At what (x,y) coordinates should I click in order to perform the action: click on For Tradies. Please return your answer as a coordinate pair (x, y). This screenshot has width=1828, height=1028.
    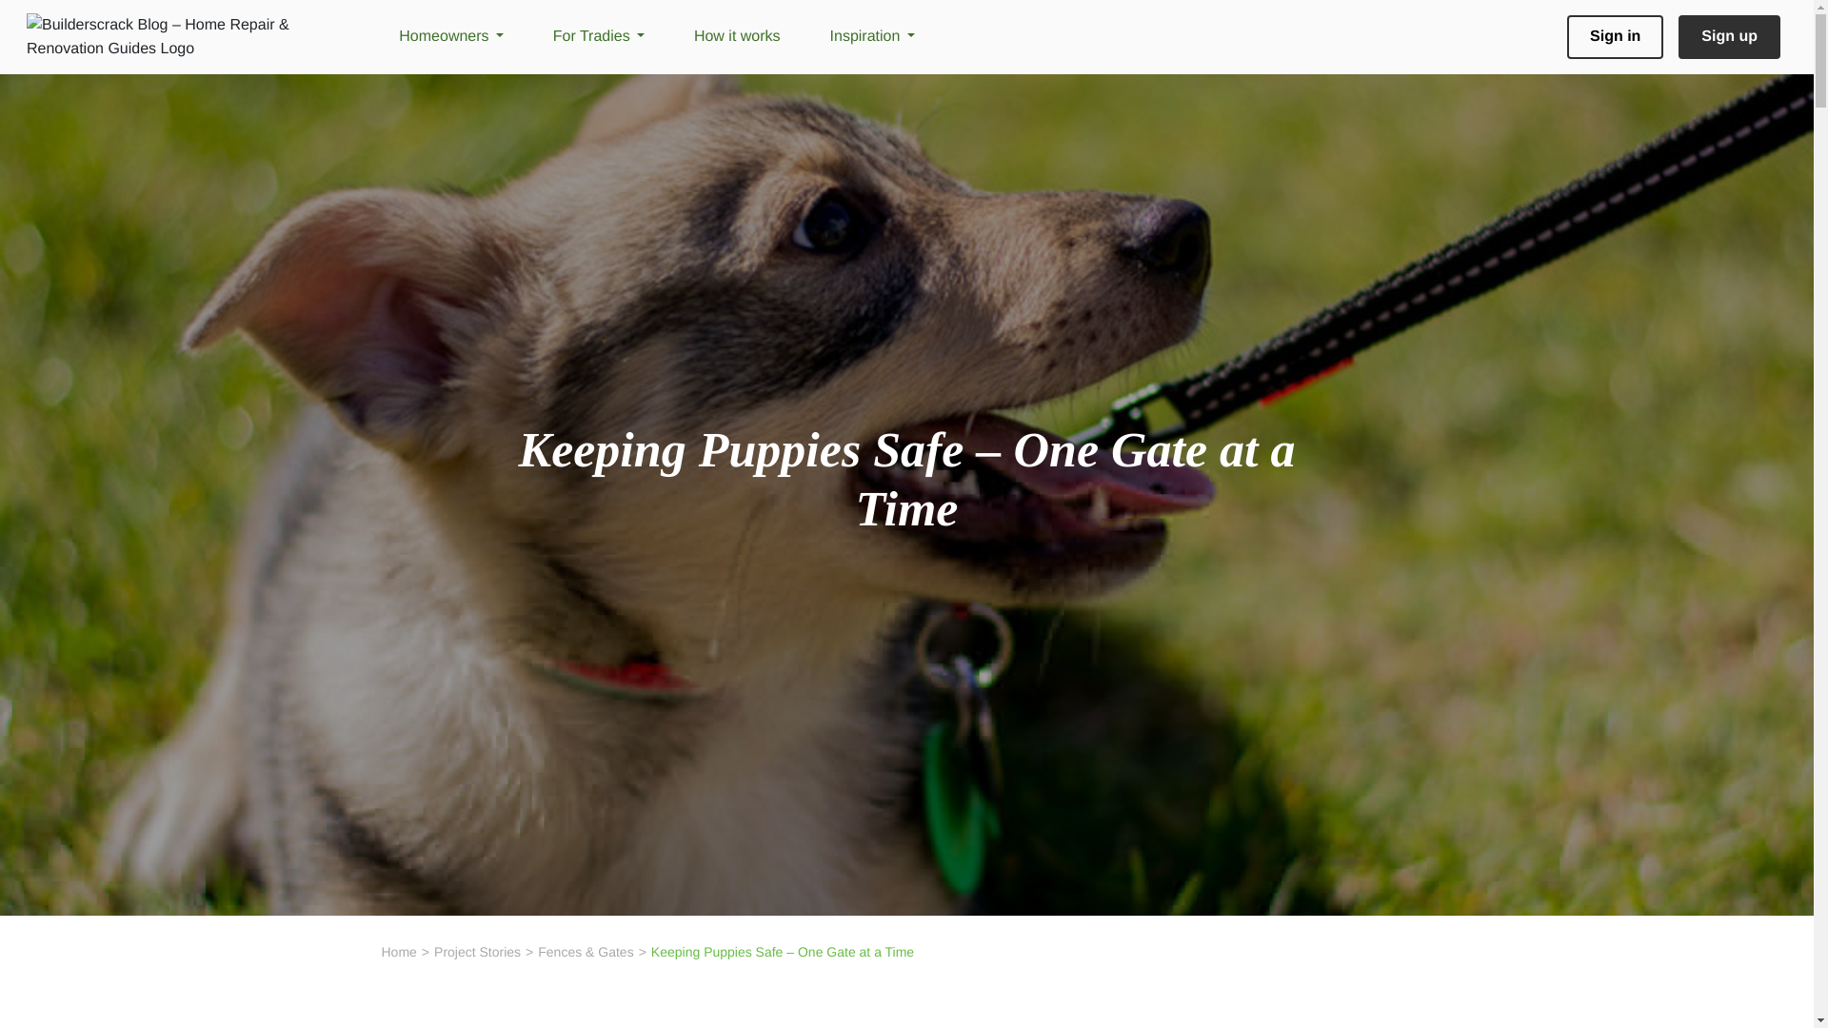
    Looking at the image, I should click on (599, 37).